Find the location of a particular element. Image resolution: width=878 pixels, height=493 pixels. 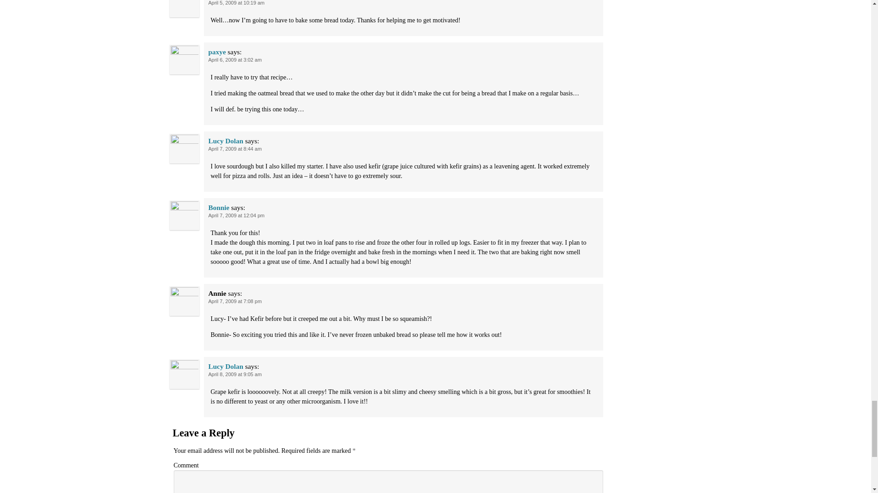

April 8, 2009 at 9:05 am is located at coordinates (235, 374).